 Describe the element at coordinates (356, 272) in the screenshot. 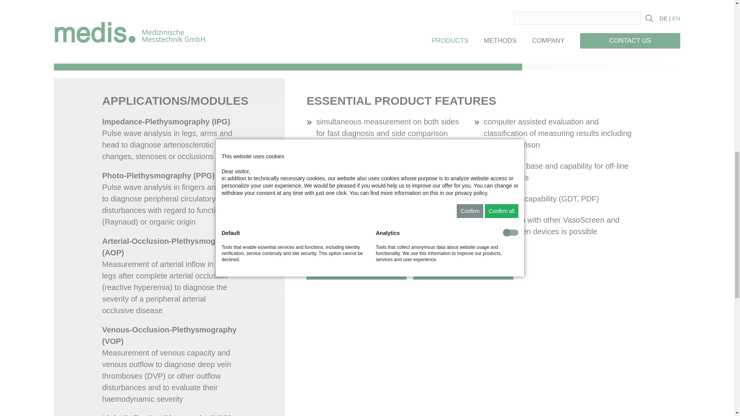

I see `Brochure` at that location.